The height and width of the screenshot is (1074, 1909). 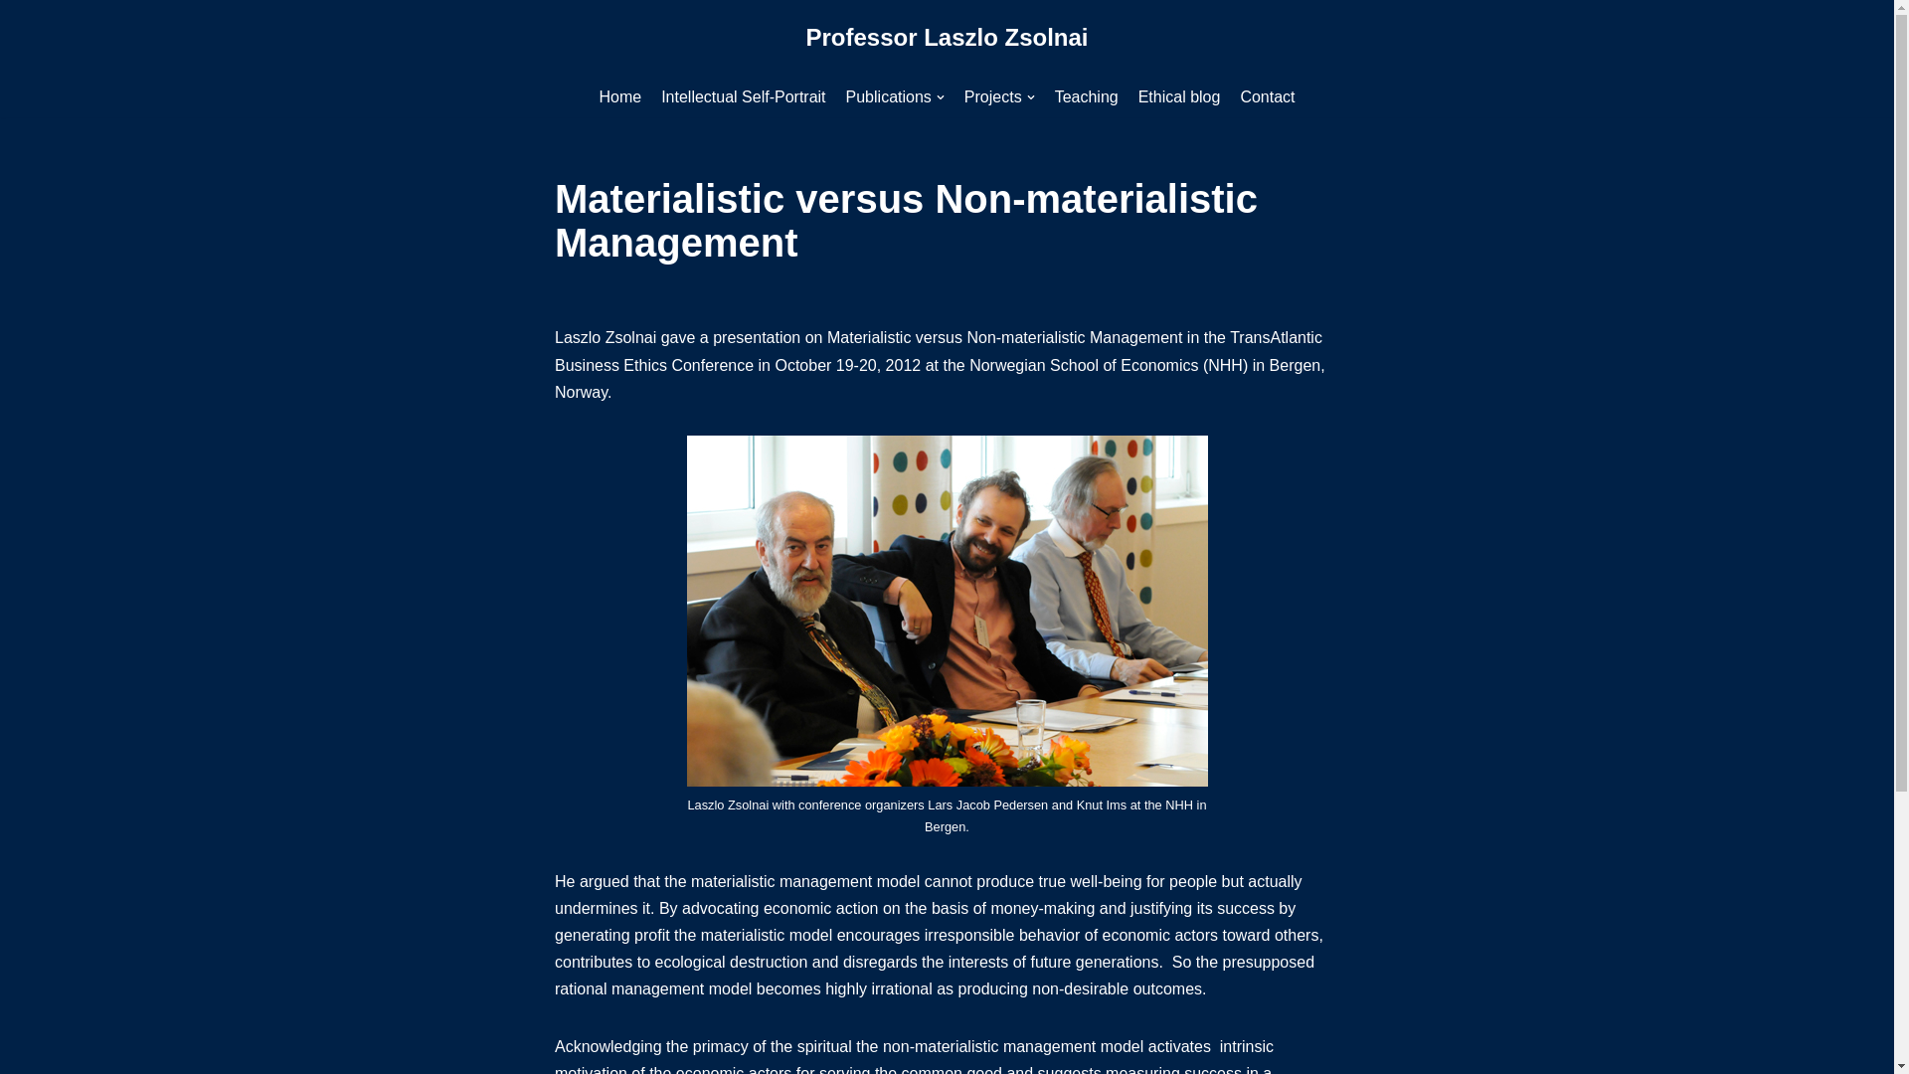 I want to click on Skip to content, so click(x=15, y=42).